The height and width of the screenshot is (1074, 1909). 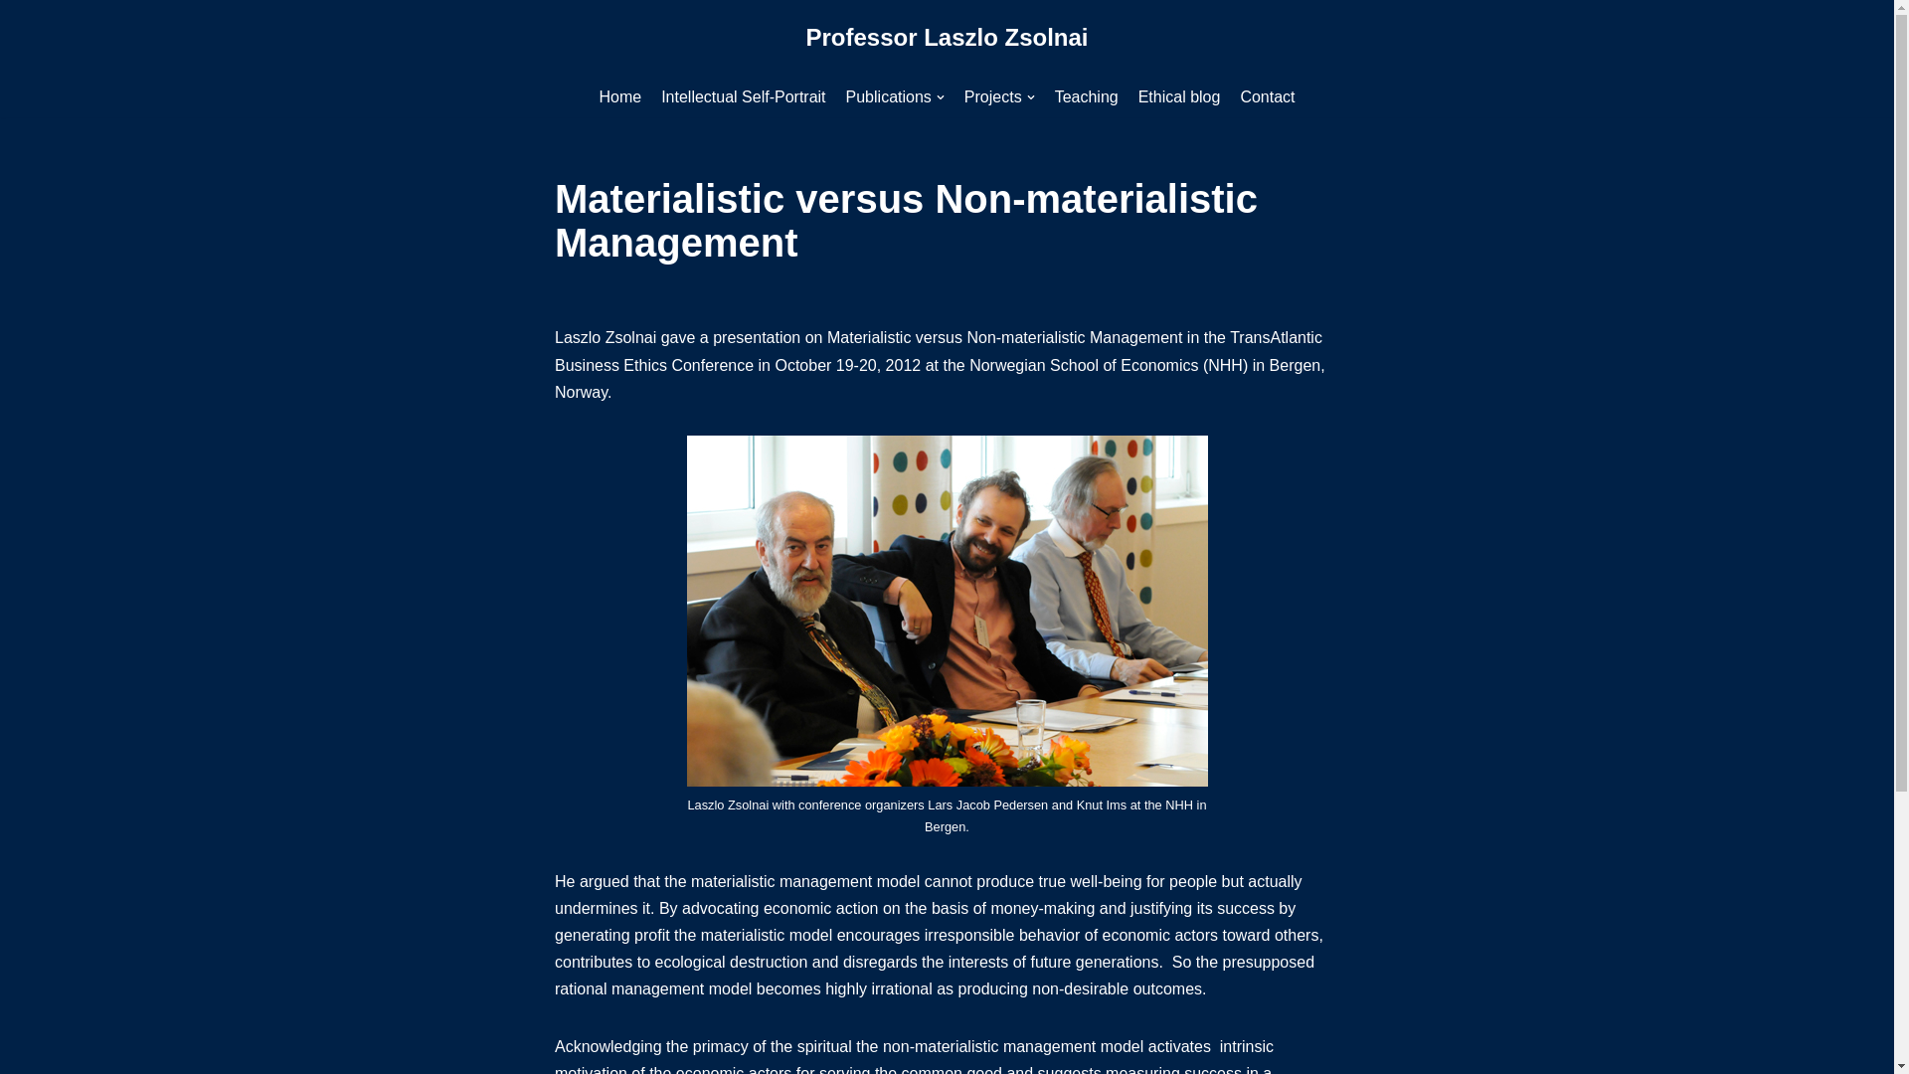 I want to click on Skip to content, so click(x=15, y=42).